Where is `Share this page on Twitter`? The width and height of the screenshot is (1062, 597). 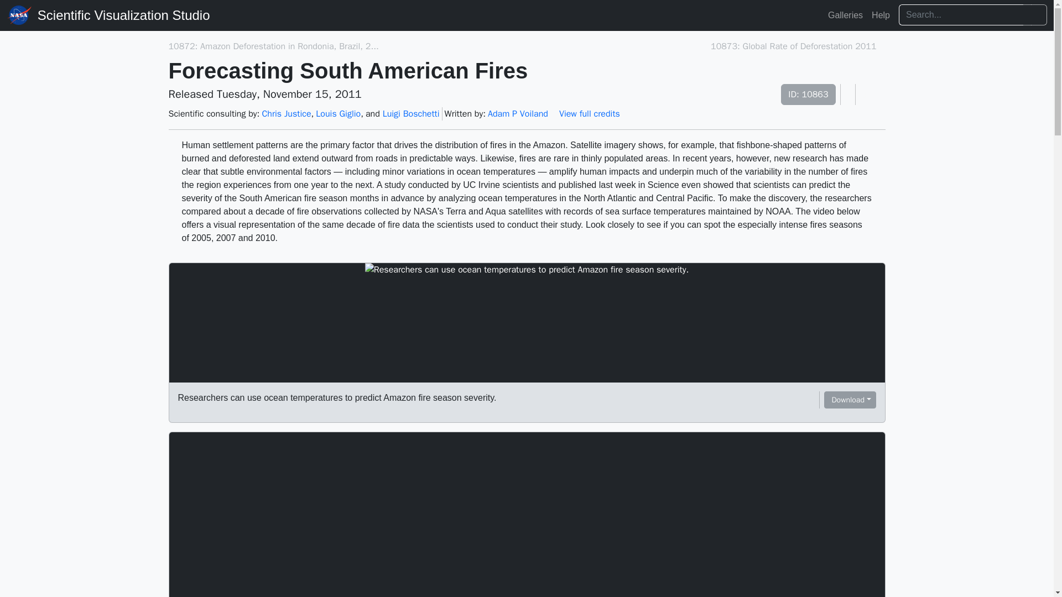 Share this page on Twitter is located at coordinates (872, 95).